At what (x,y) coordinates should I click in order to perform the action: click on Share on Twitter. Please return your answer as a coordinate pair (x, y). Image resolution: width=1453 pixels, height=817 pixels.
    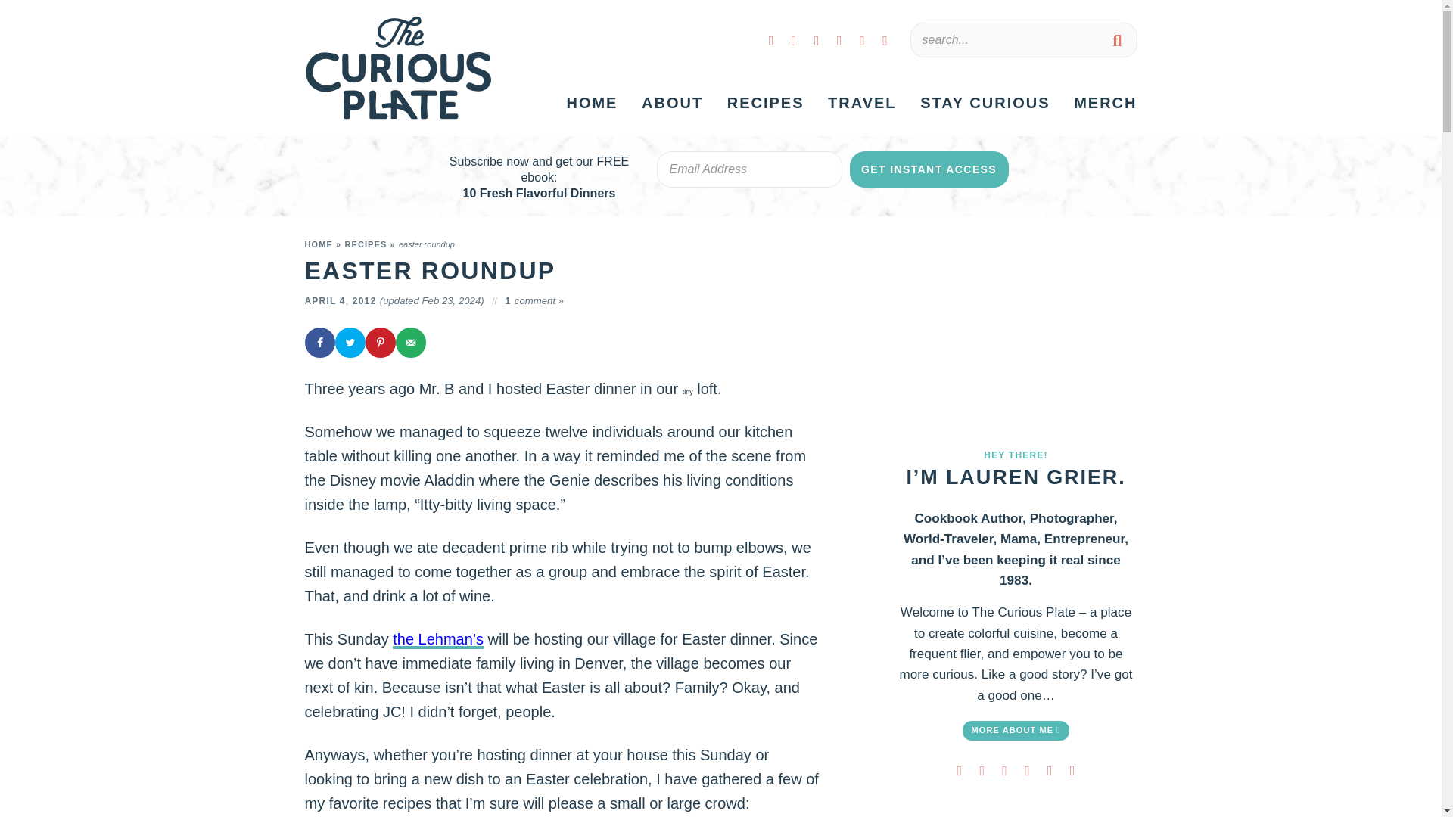
    Looking at the image, I should click on (349, 343).